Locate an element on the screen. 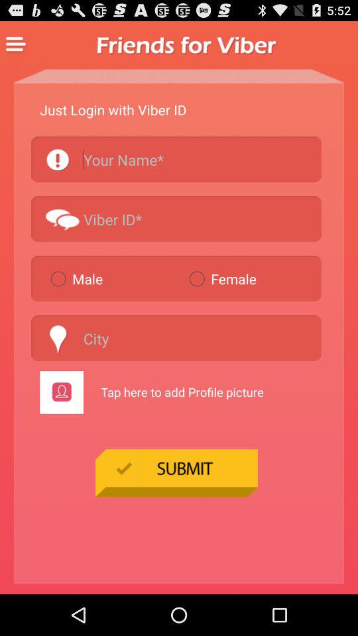 The image size is (358, 636). menu is located at coordinates (16, 44).